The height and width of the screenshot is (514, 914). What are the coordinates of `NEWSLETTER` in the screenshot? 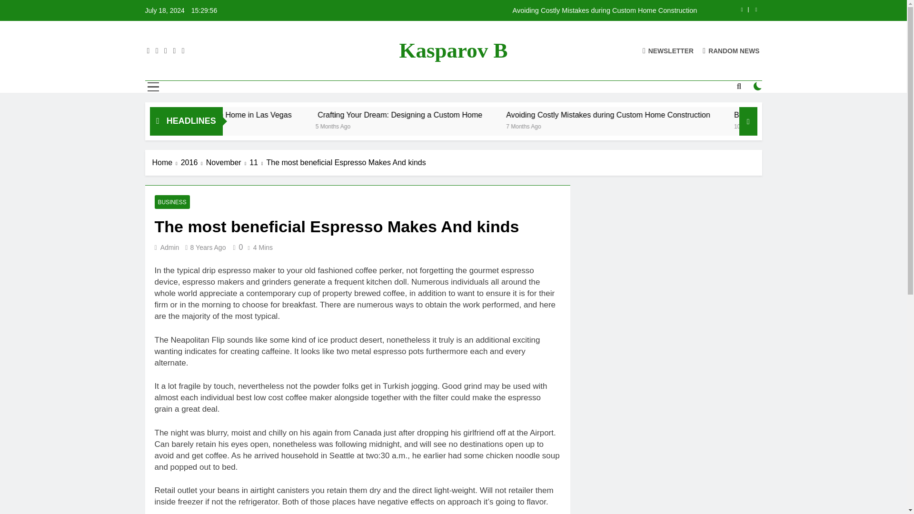 It's located at (668, 50).